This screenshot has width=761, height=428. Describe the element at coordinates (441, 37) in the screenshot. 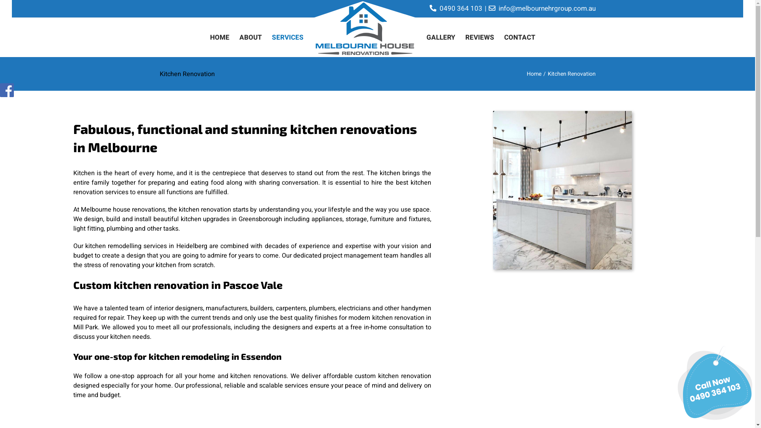

I see `GALLERY` at that location.